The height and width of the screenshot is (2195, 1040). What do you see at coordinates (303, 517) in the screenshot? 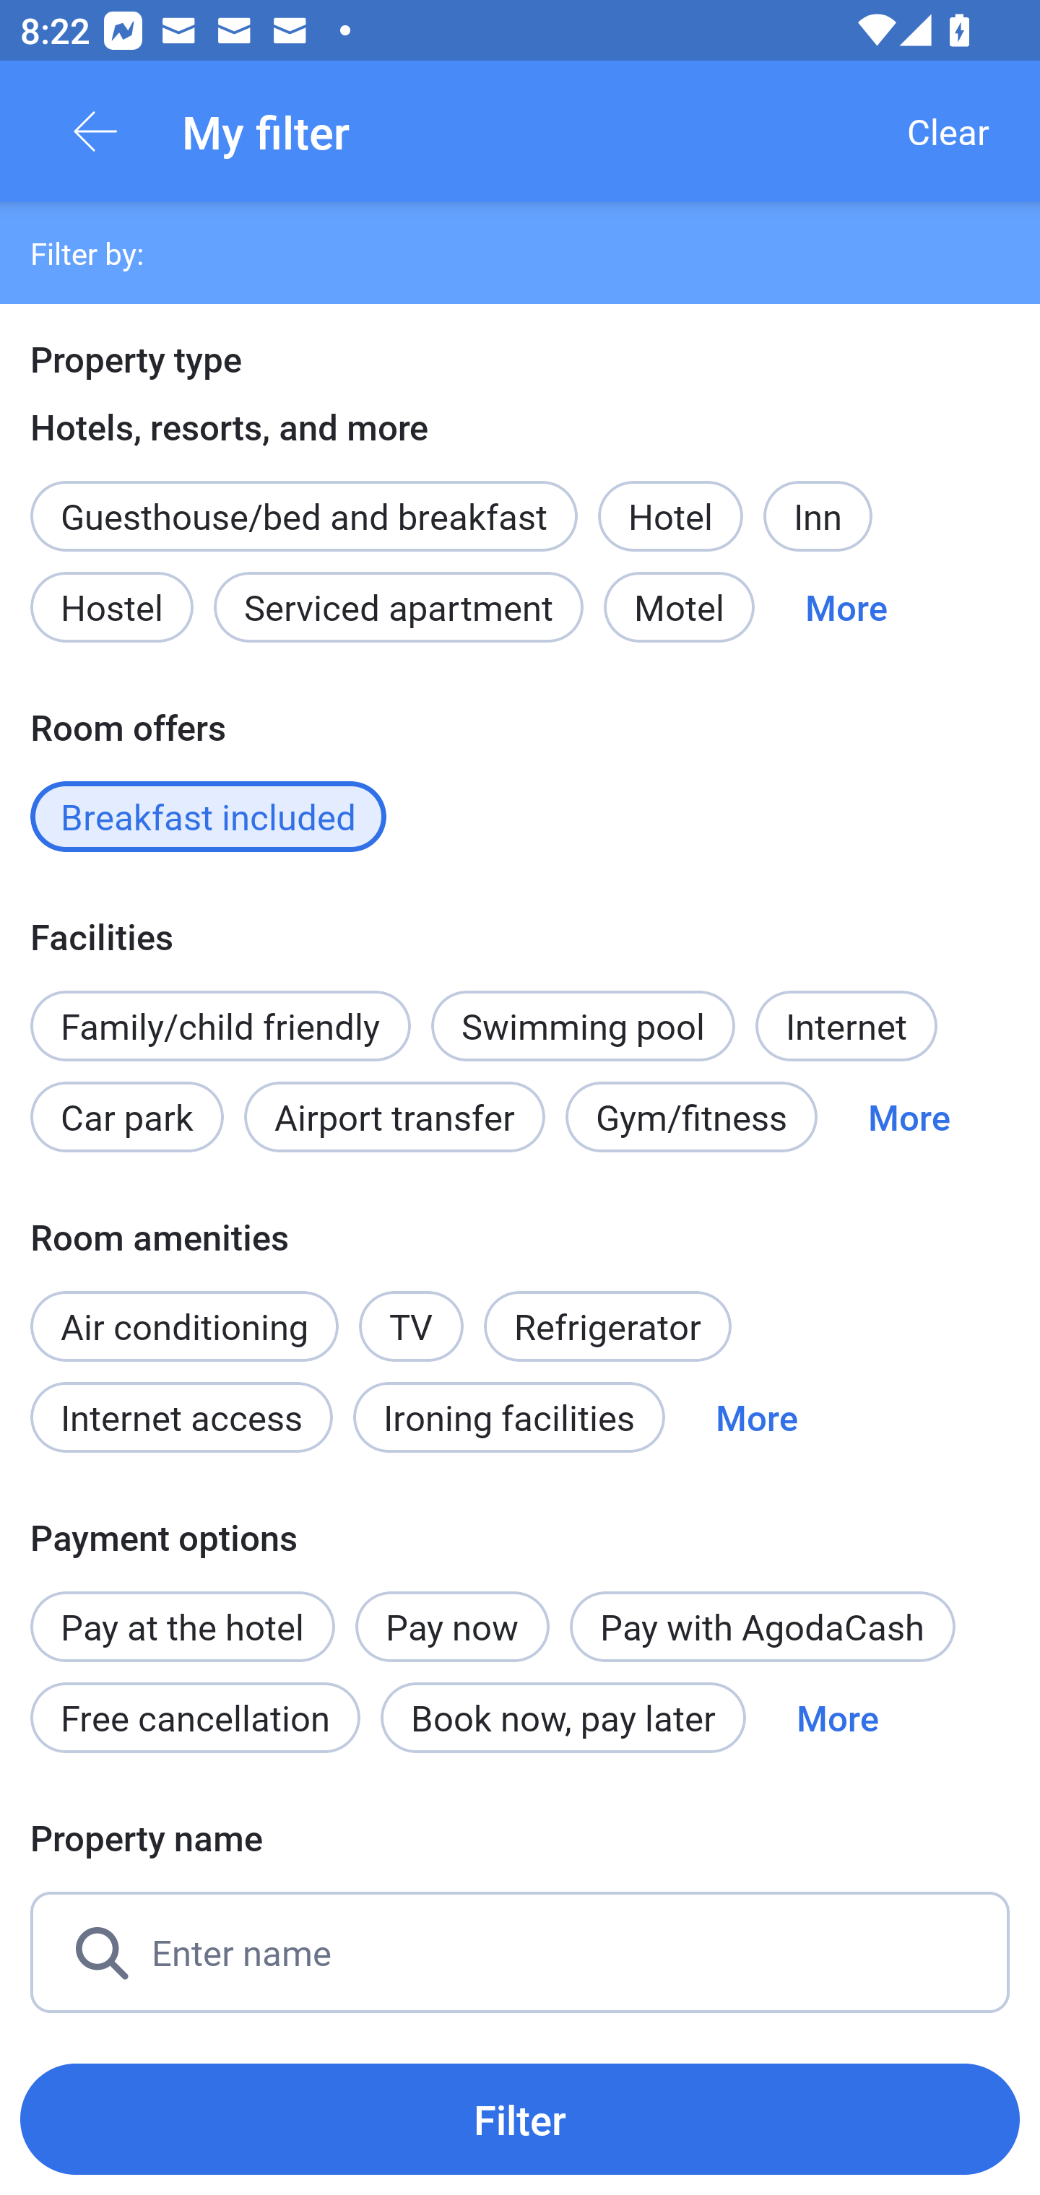
I see `Guesthouse/bed and breakfast` at bounding box center [303, 517].